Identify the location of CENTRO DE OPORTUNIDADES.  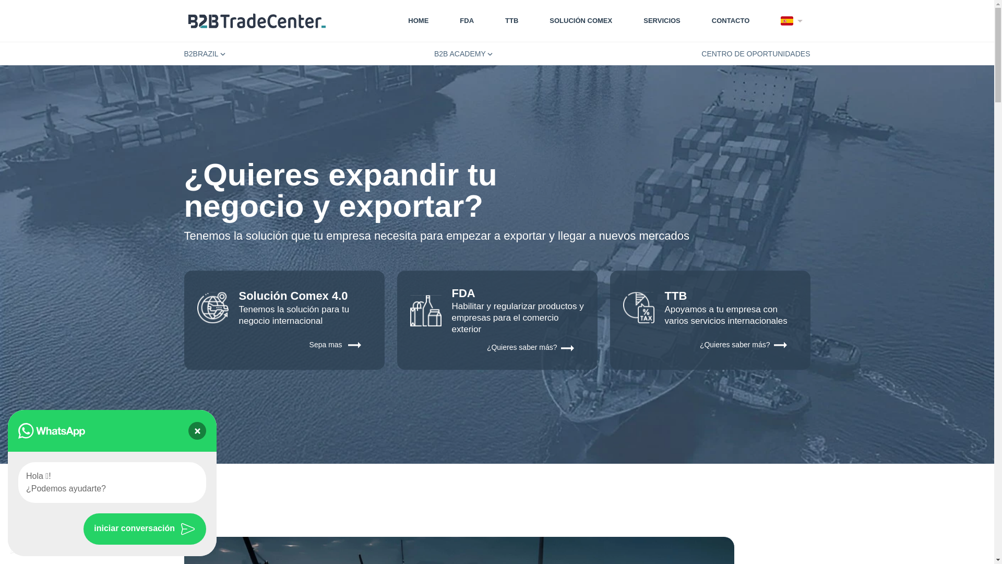
(756, 54).